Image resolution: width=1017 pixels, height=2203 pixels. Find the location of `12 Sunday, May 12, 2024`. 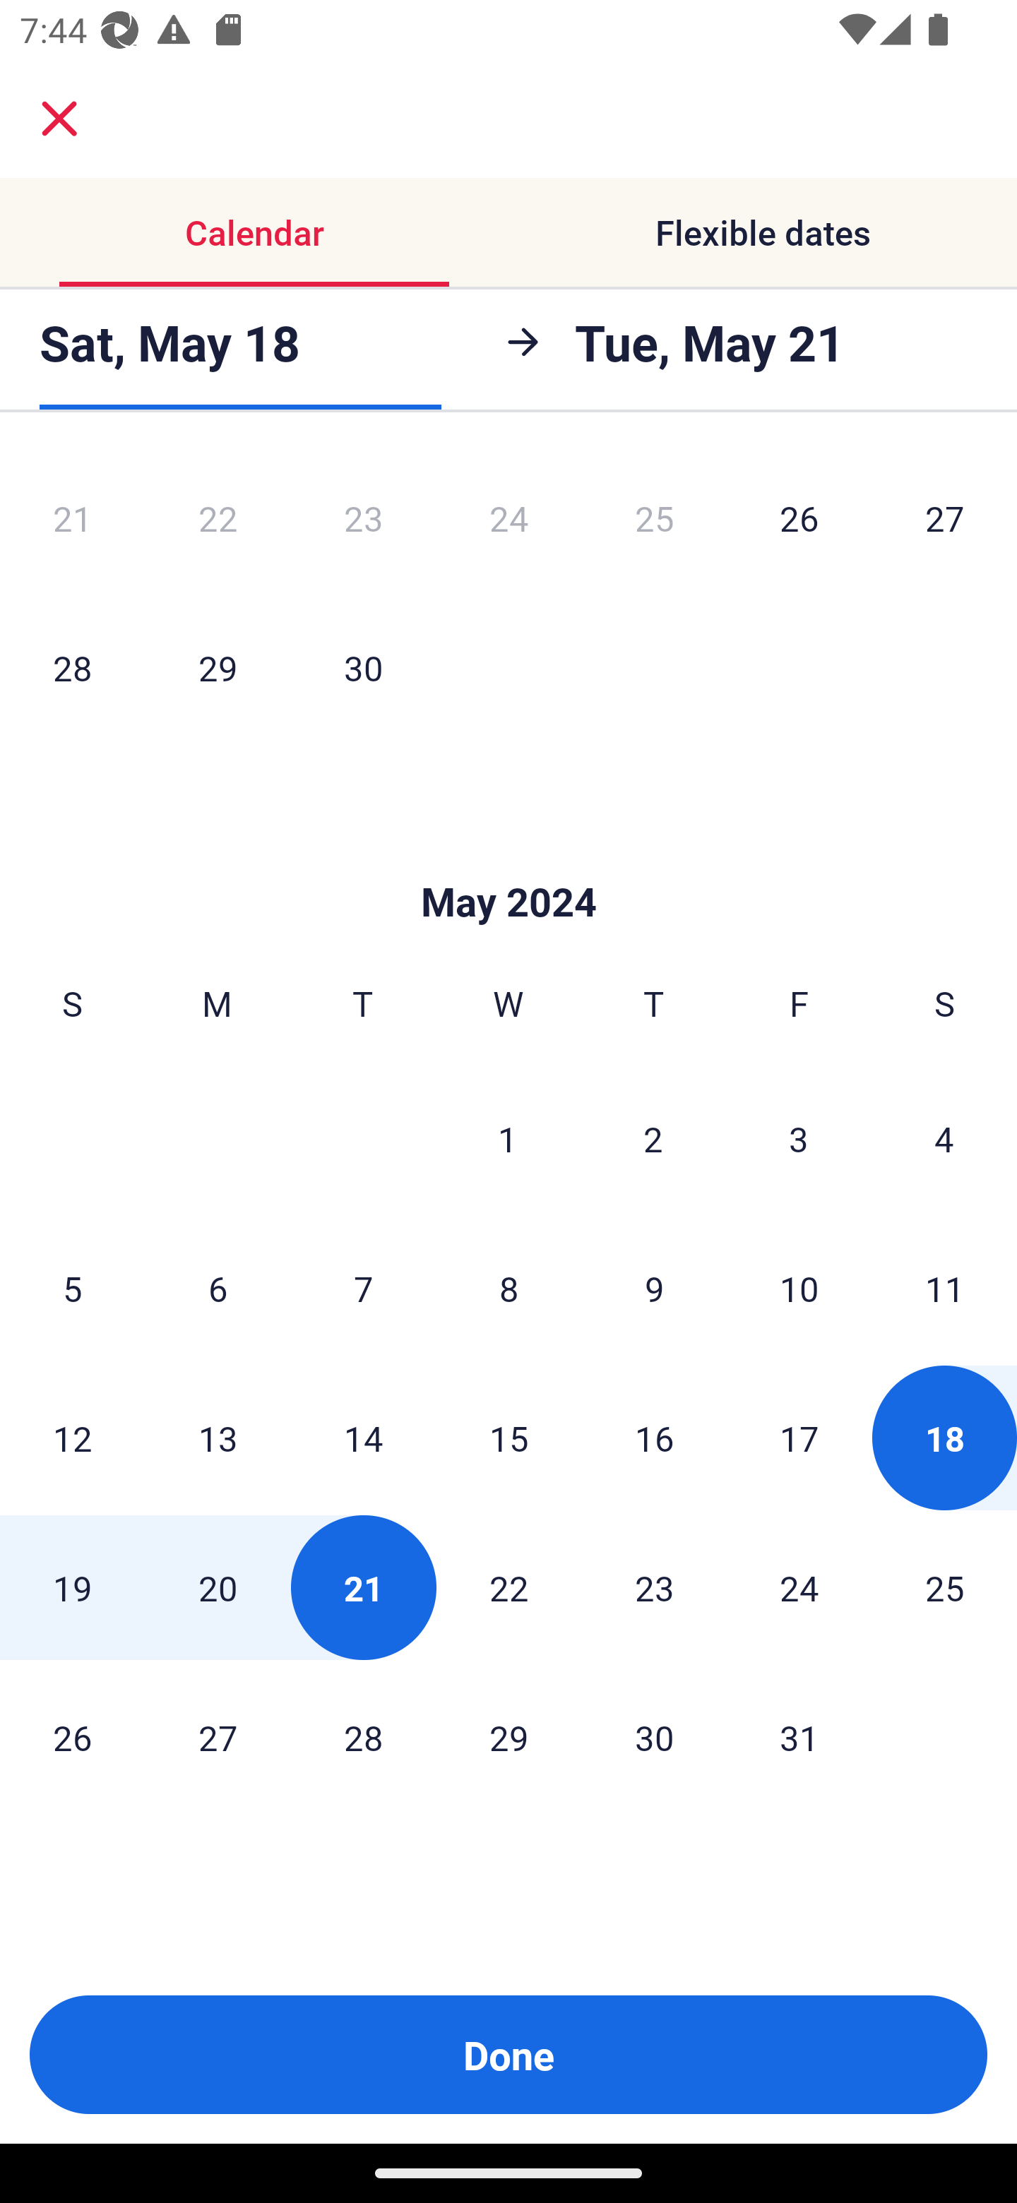

12 Sunday, May 12, 2024 is located at coordinates (72, 1438).